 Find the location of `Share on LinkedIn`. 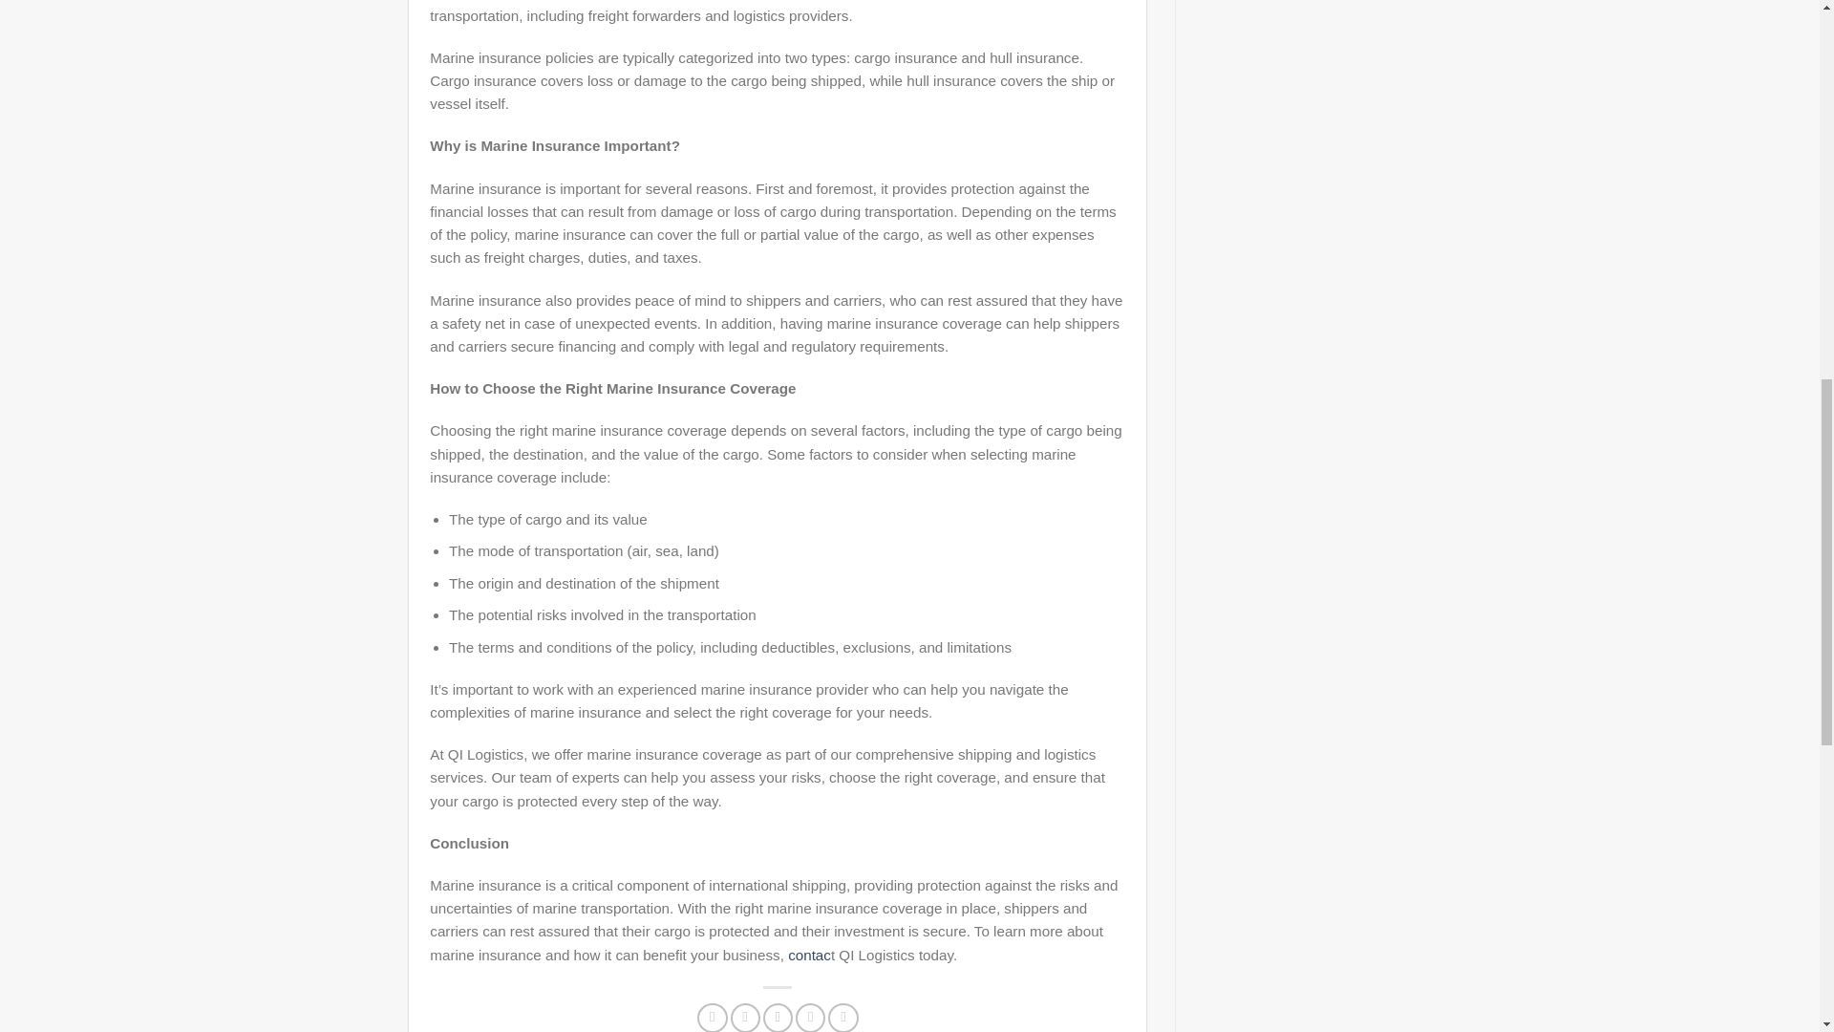

Share on LinkedIn is located at coordinates (842, 1017).